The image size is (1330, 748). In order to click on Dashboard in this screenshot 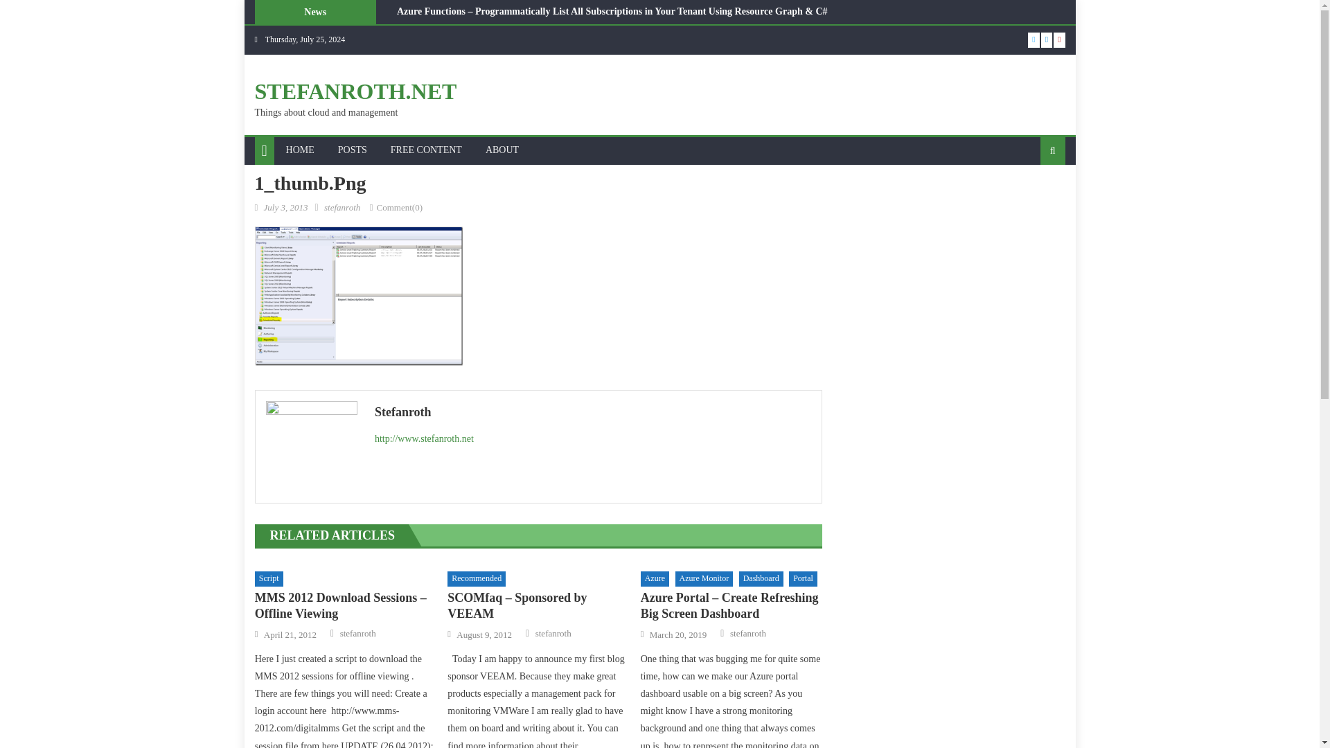, I will do `click(761, 579)`.